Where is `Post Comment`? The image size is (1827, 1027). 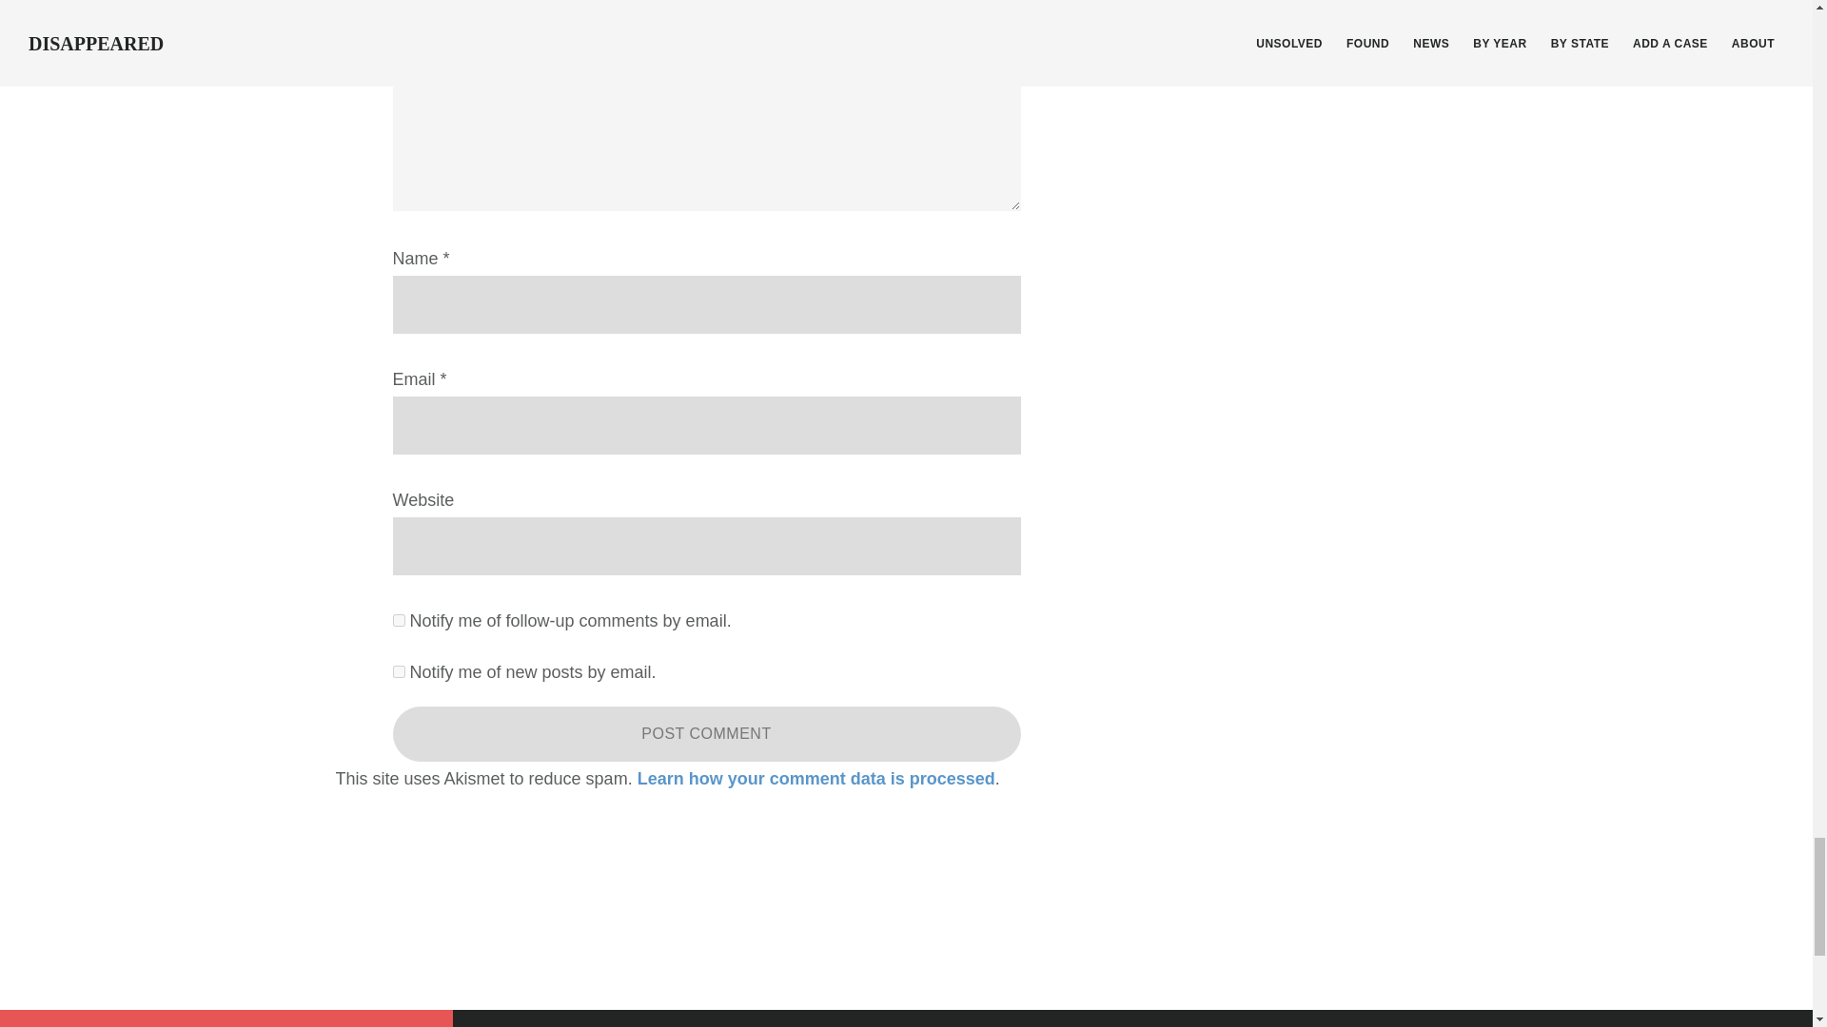
Post Comment is located at coordinates (706, 734).